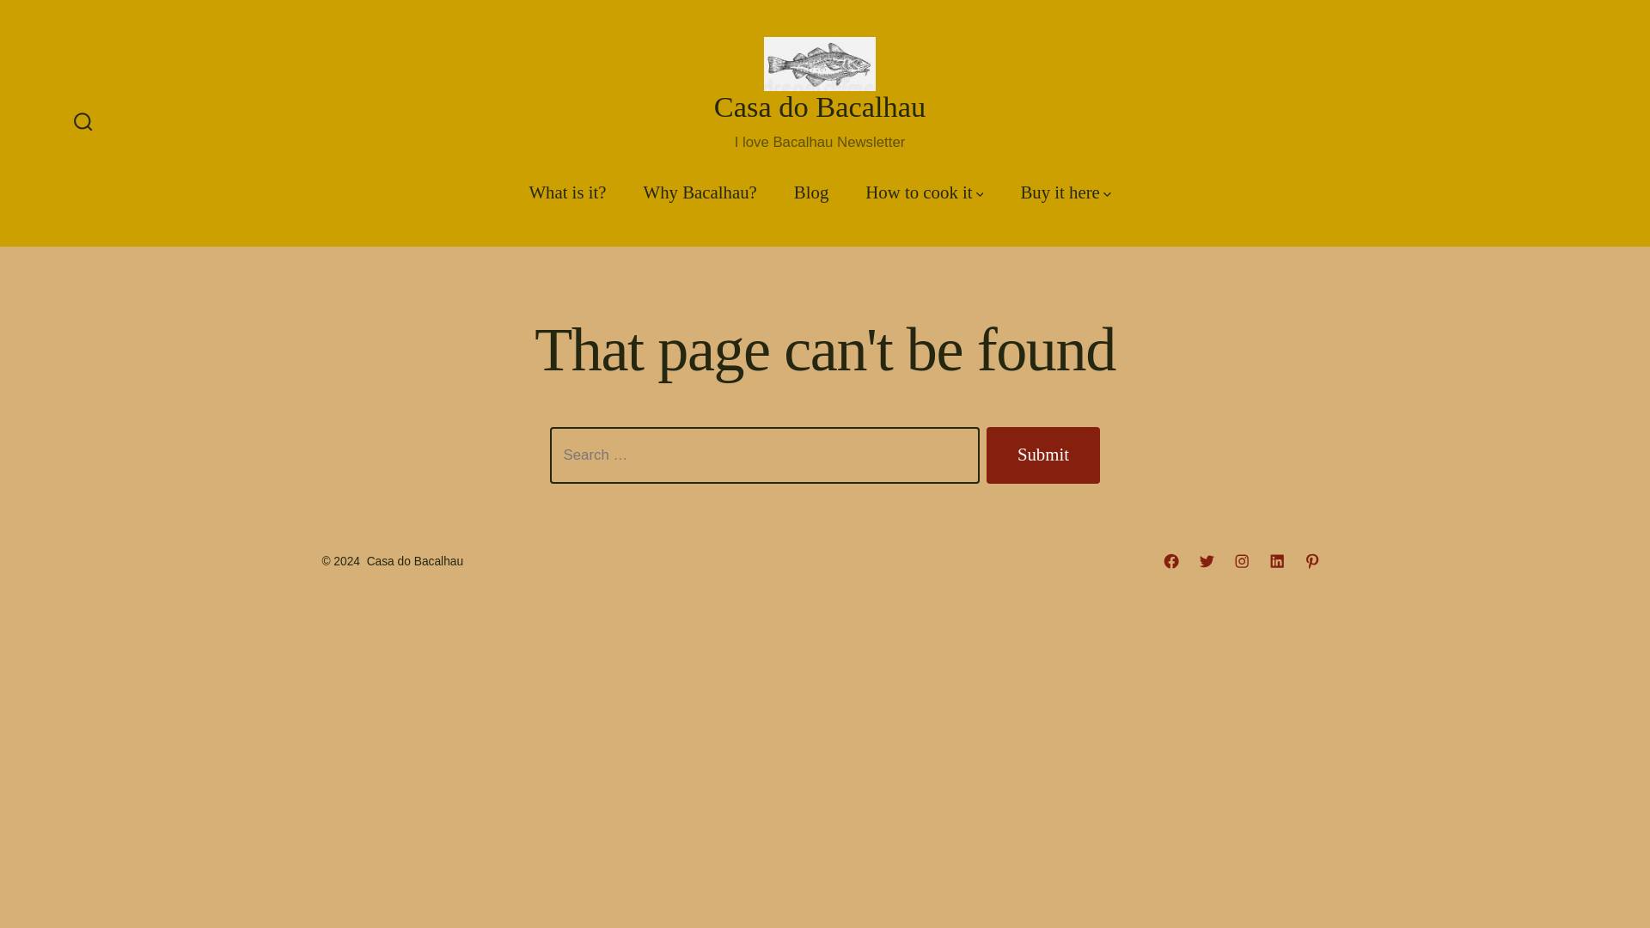 The image size is (1650, 928). What do you see at coordinates (1170, 560) in the screenshot?
I see `Open Facebook in a new tab` at bounding box center [1170, 560].